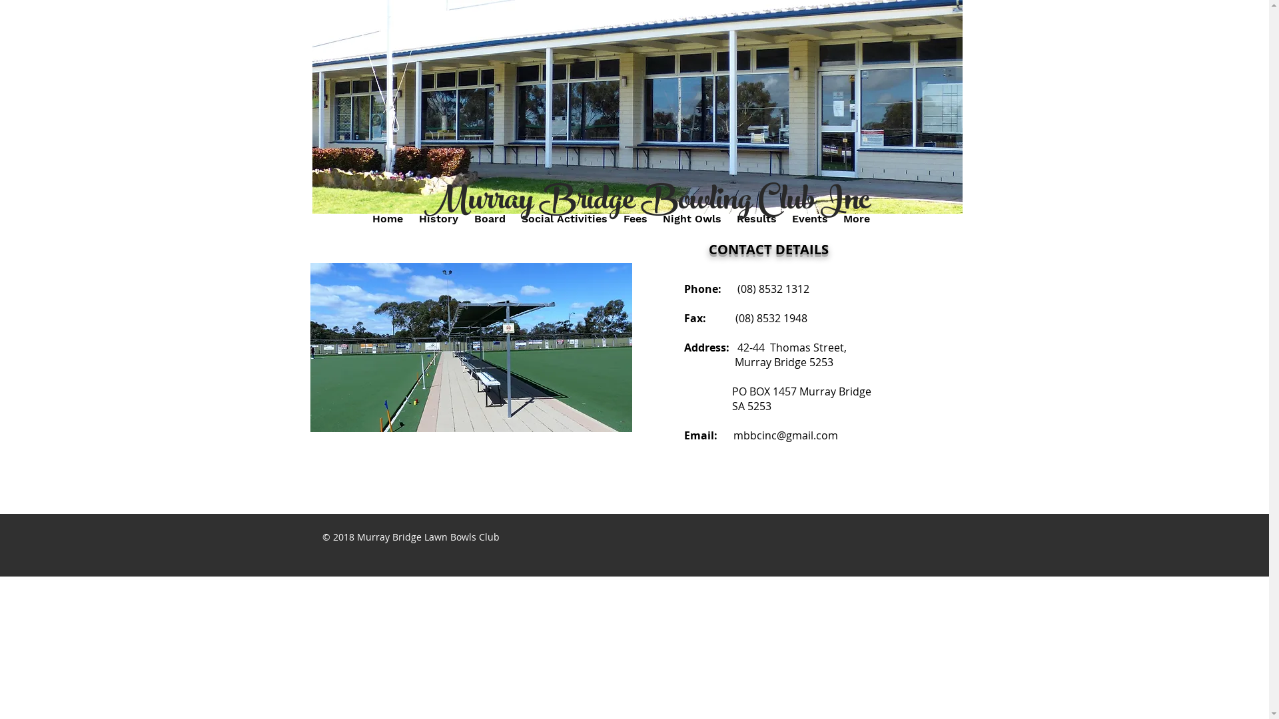 The width and height of the screenshot is (1279, 719). I want to click on (08) 8532 1312, so click(773, 289).